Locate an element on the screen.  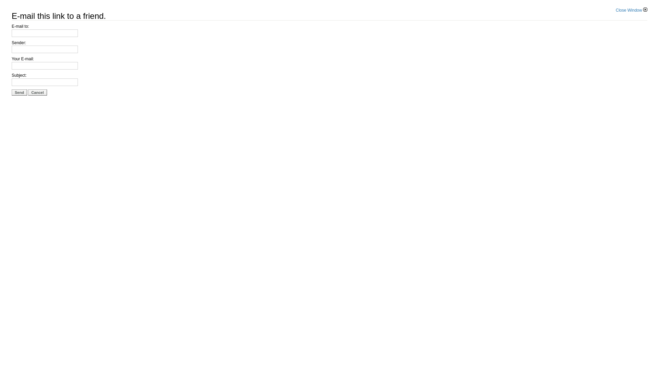
Close Window is located at coordinates (632, 10).